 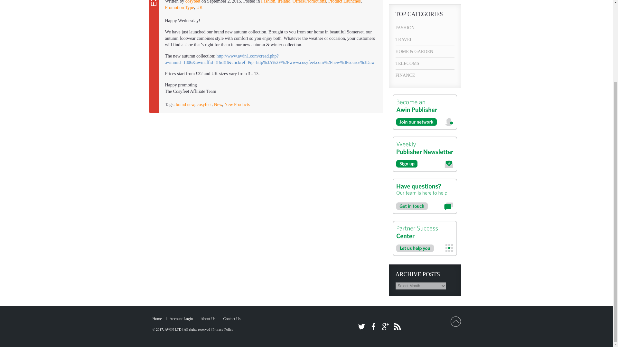 What do you see at coordinates (268, 2) in the screenshot?
I see `Fashion` at bounding box center [268, 2].